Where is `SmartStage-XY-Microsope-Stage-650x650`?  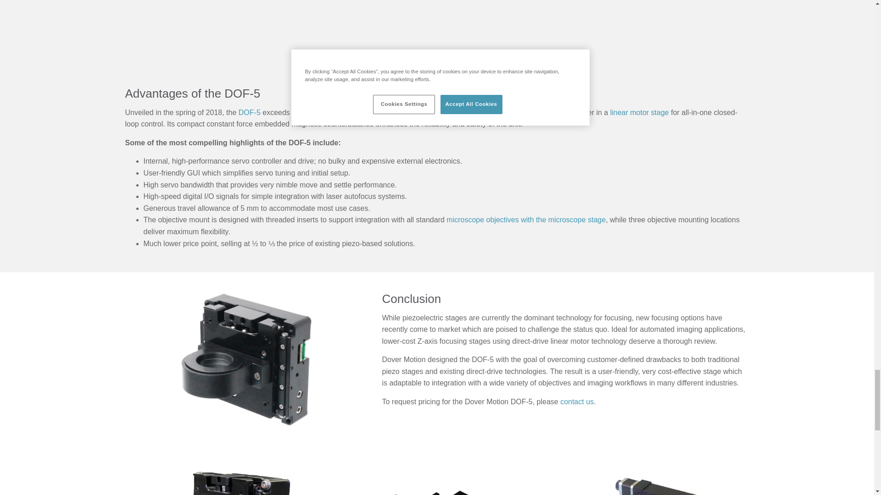 SmartStage-XY-Microsope-Stage-650x650 is located at coordinates (437, 475).